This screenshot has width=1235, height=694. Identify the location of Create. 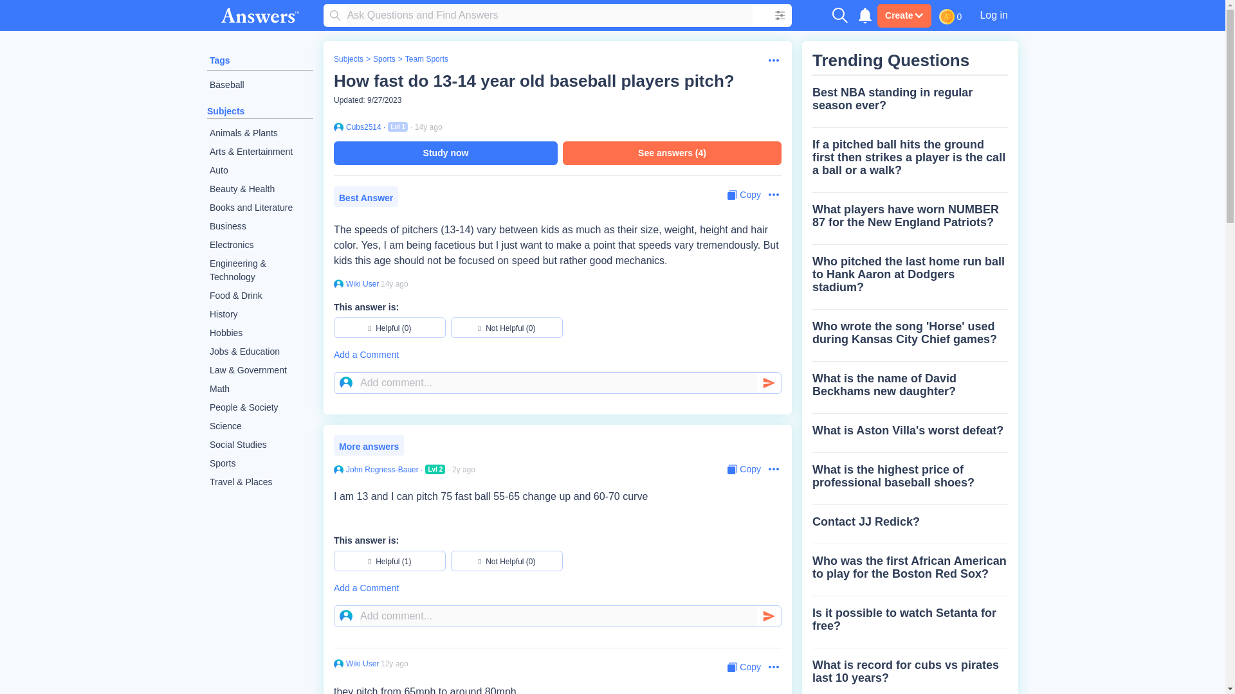
(904, 15).